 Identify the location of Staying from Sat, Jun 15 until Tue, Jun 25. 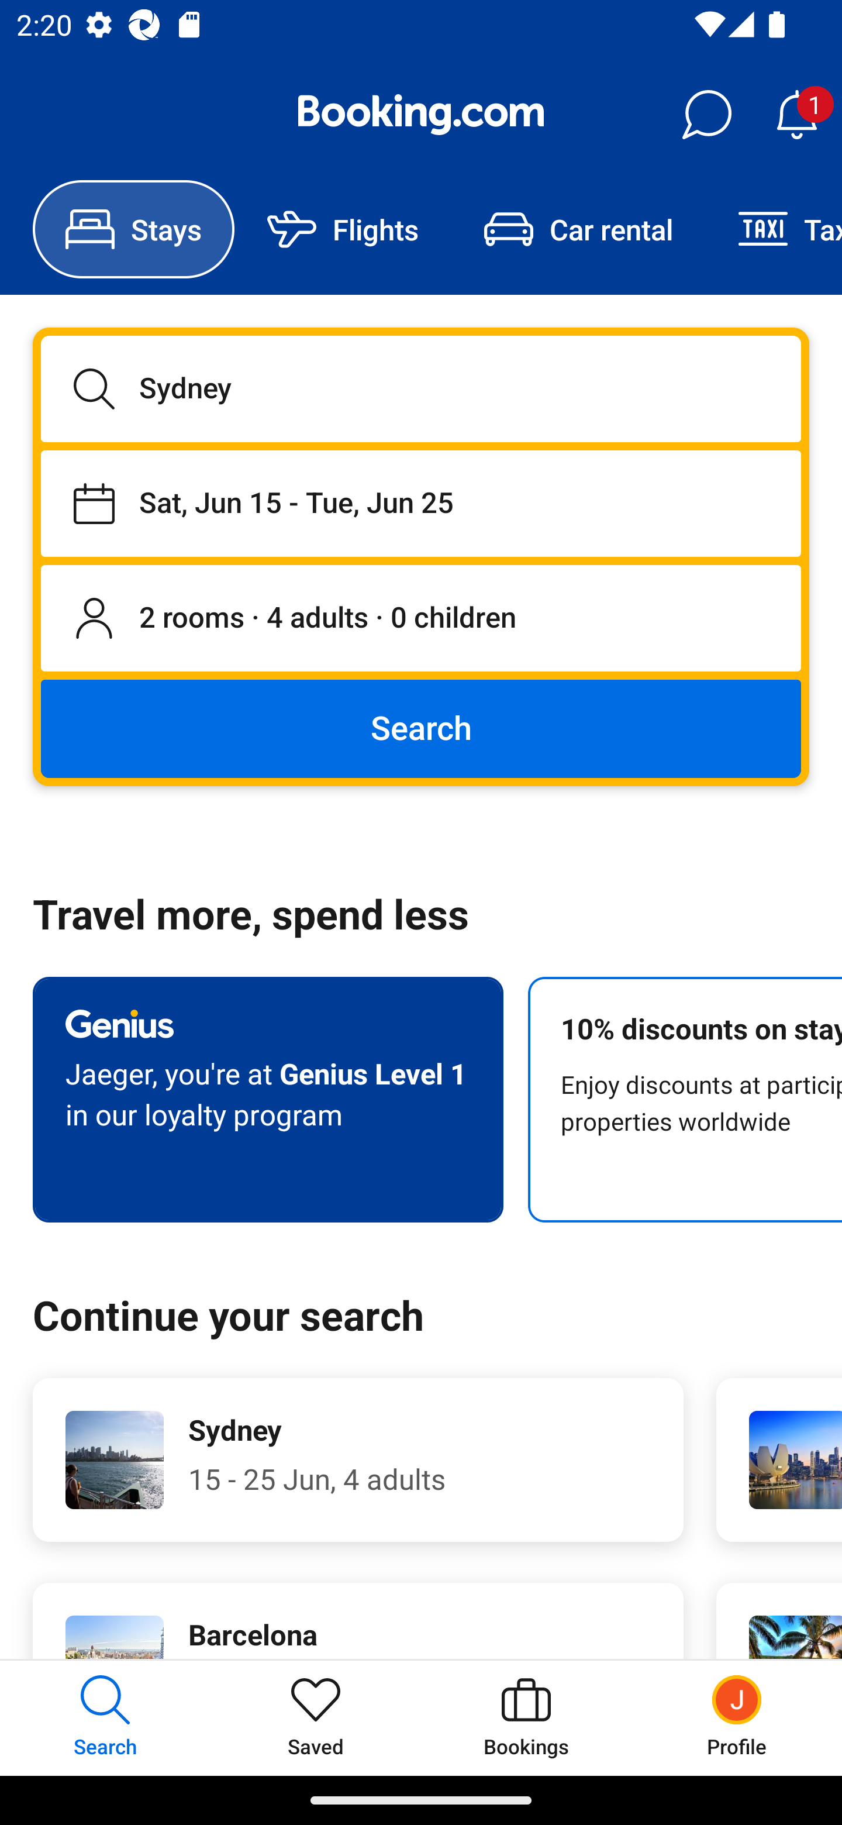
(421, 503).